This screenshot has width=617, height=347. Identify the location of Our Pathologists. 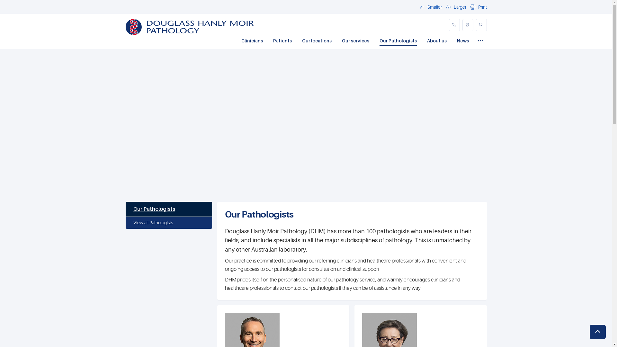
(398, 41).